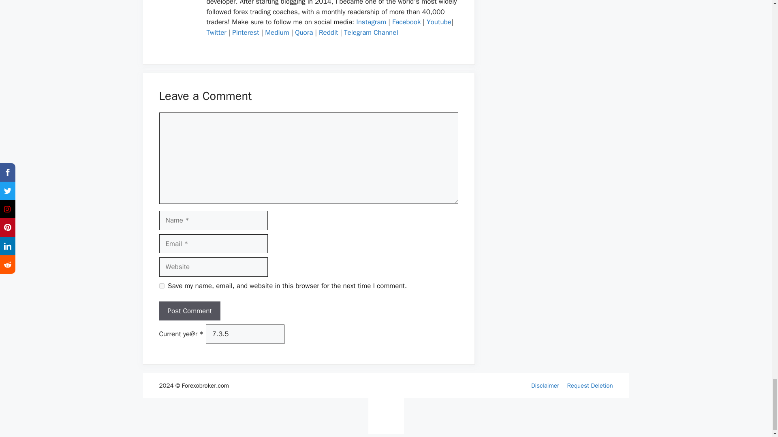 The image size is (778, 437). Describe the element at coordinates (245, 334) in the screenshot. I see `7.3.5` at that location.